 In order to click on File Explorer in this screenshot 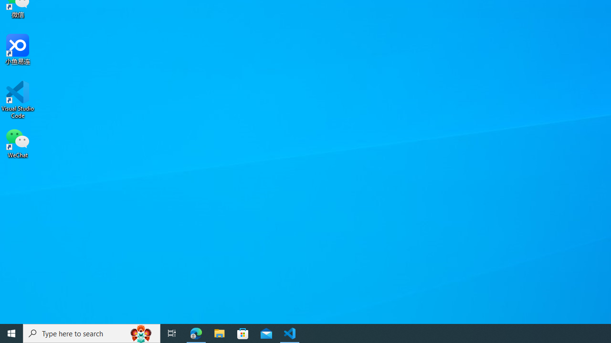, I will do `click(220, 333)`.